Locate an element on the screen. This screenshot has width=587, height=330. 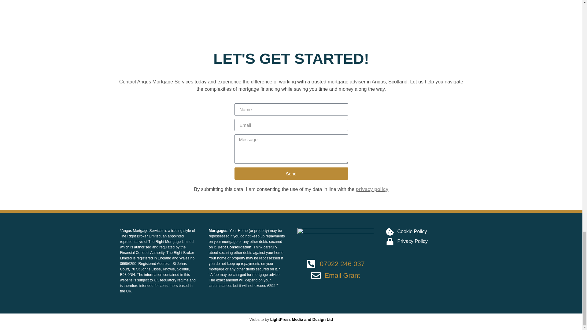
Email Grant is located at coordinates (335, 275).